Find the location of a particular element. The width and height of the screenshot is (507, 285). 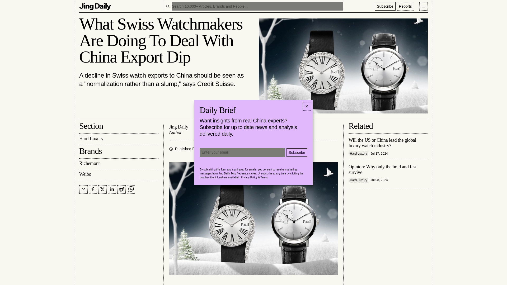

Subscribe is located at coordinates (385, 6).